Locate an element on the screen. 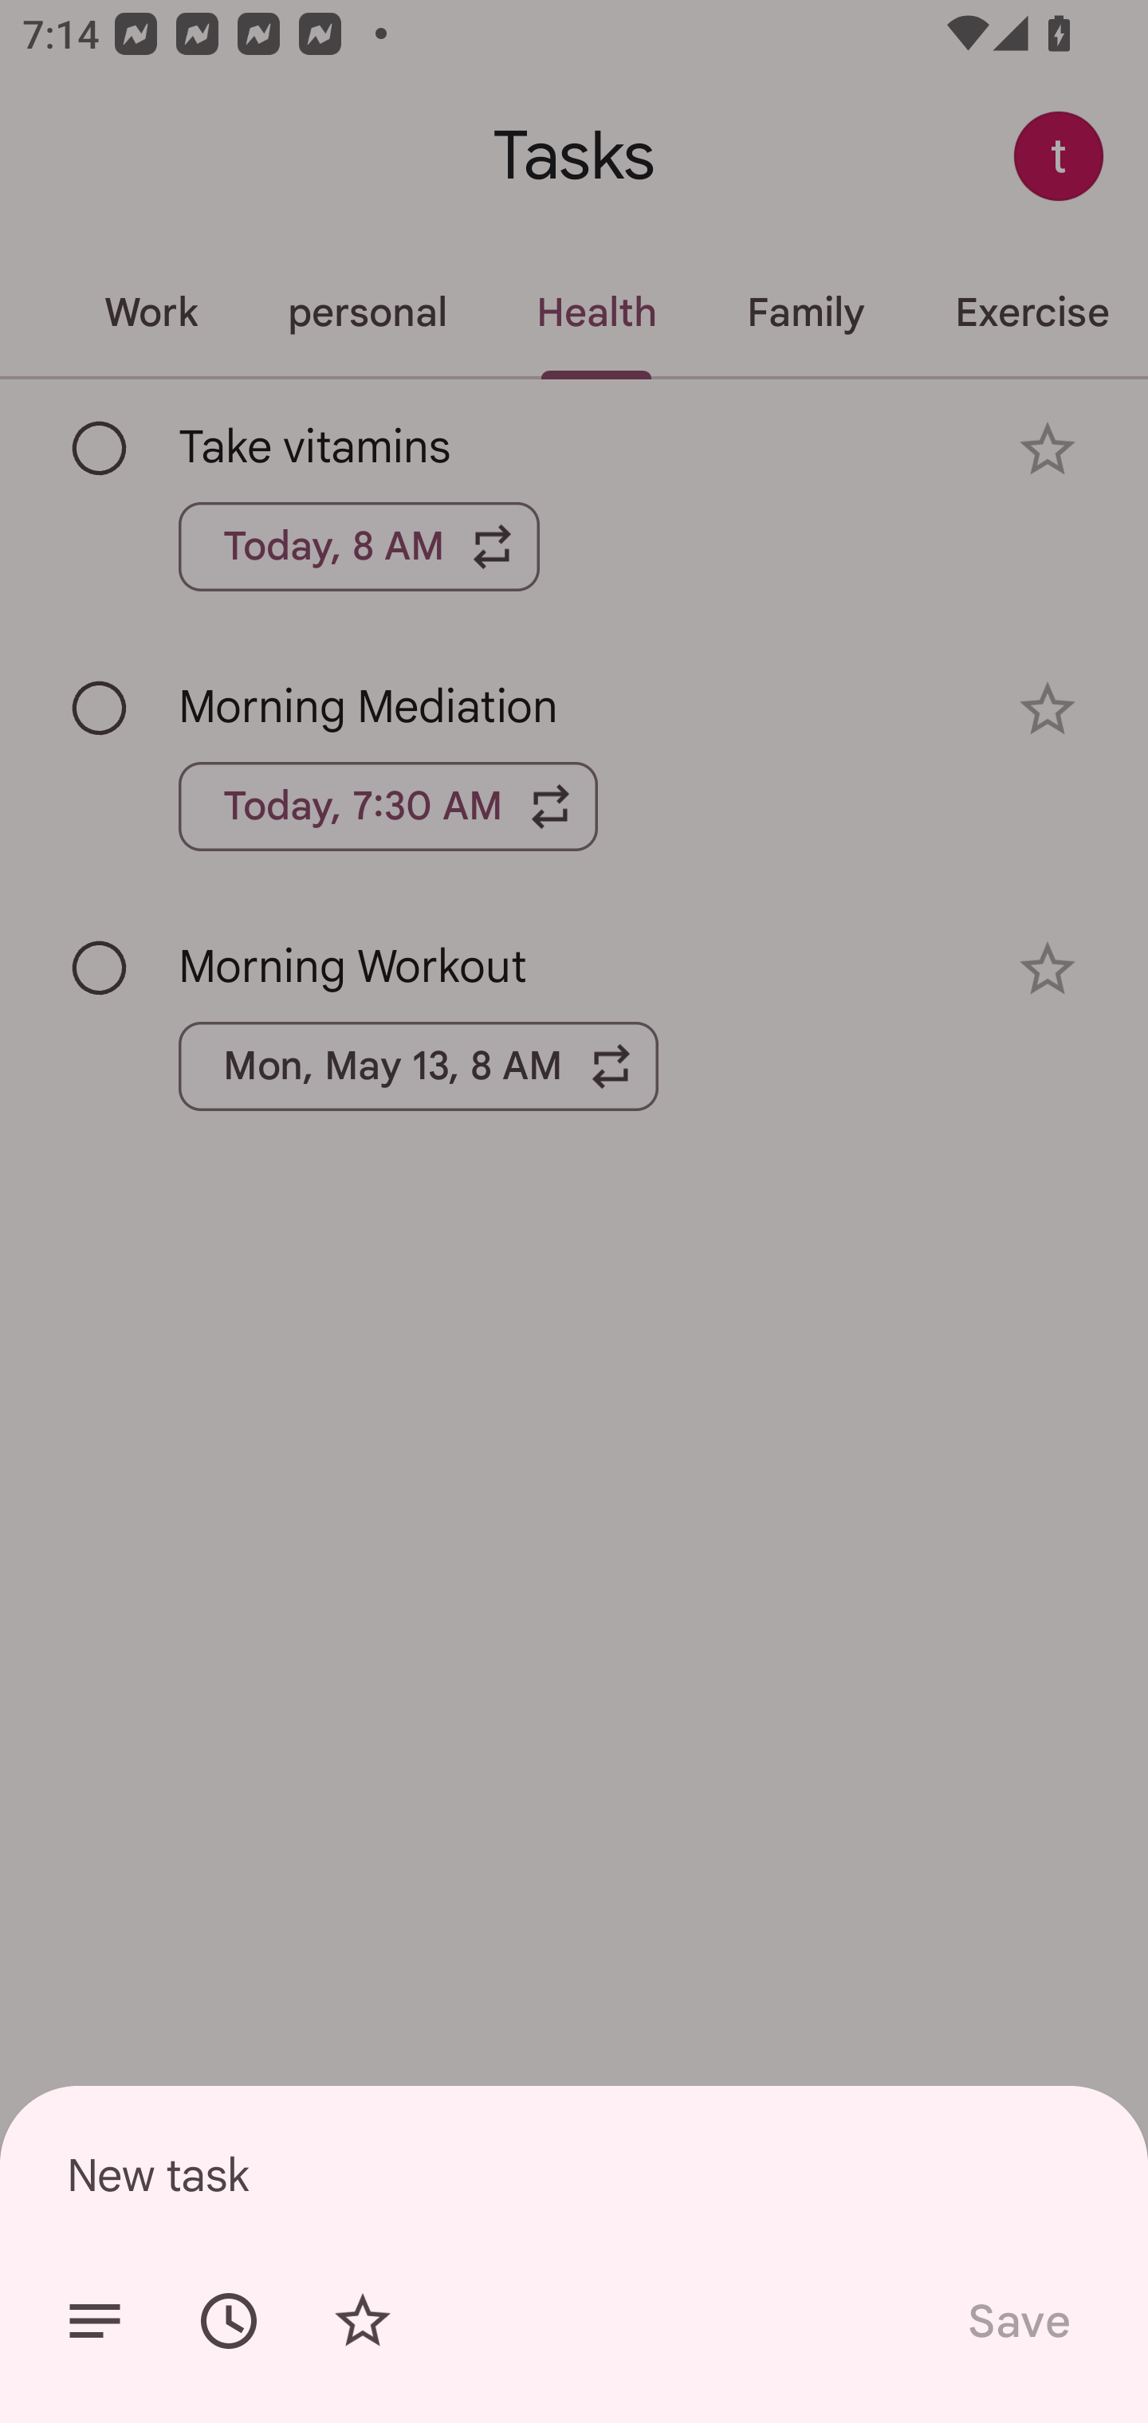 The image size is (1148, 2423). Set date/time is located at coordinates (229, 2321).